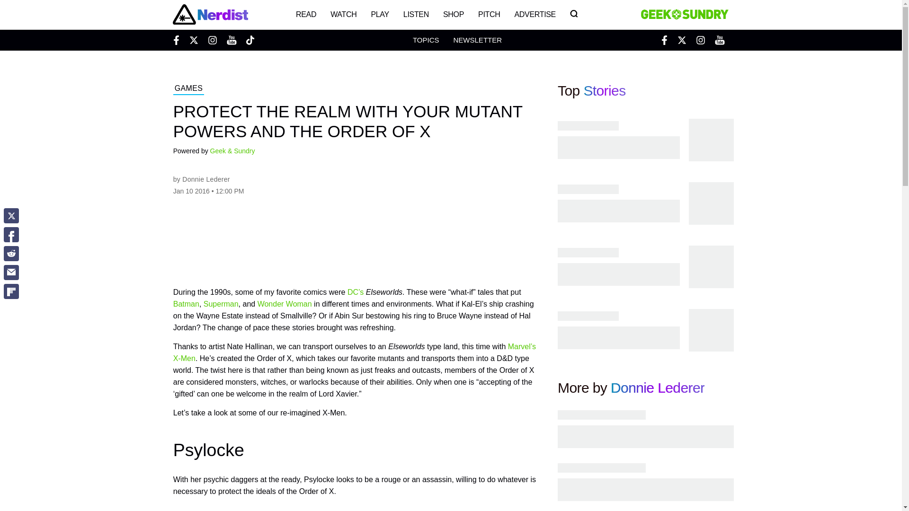 Image resolution: width=909 pixels, height=511 pixels. What do you see at coordinates (344, 14) in the screenshot?
I see `WATCH` at bounding box center [344, 14].